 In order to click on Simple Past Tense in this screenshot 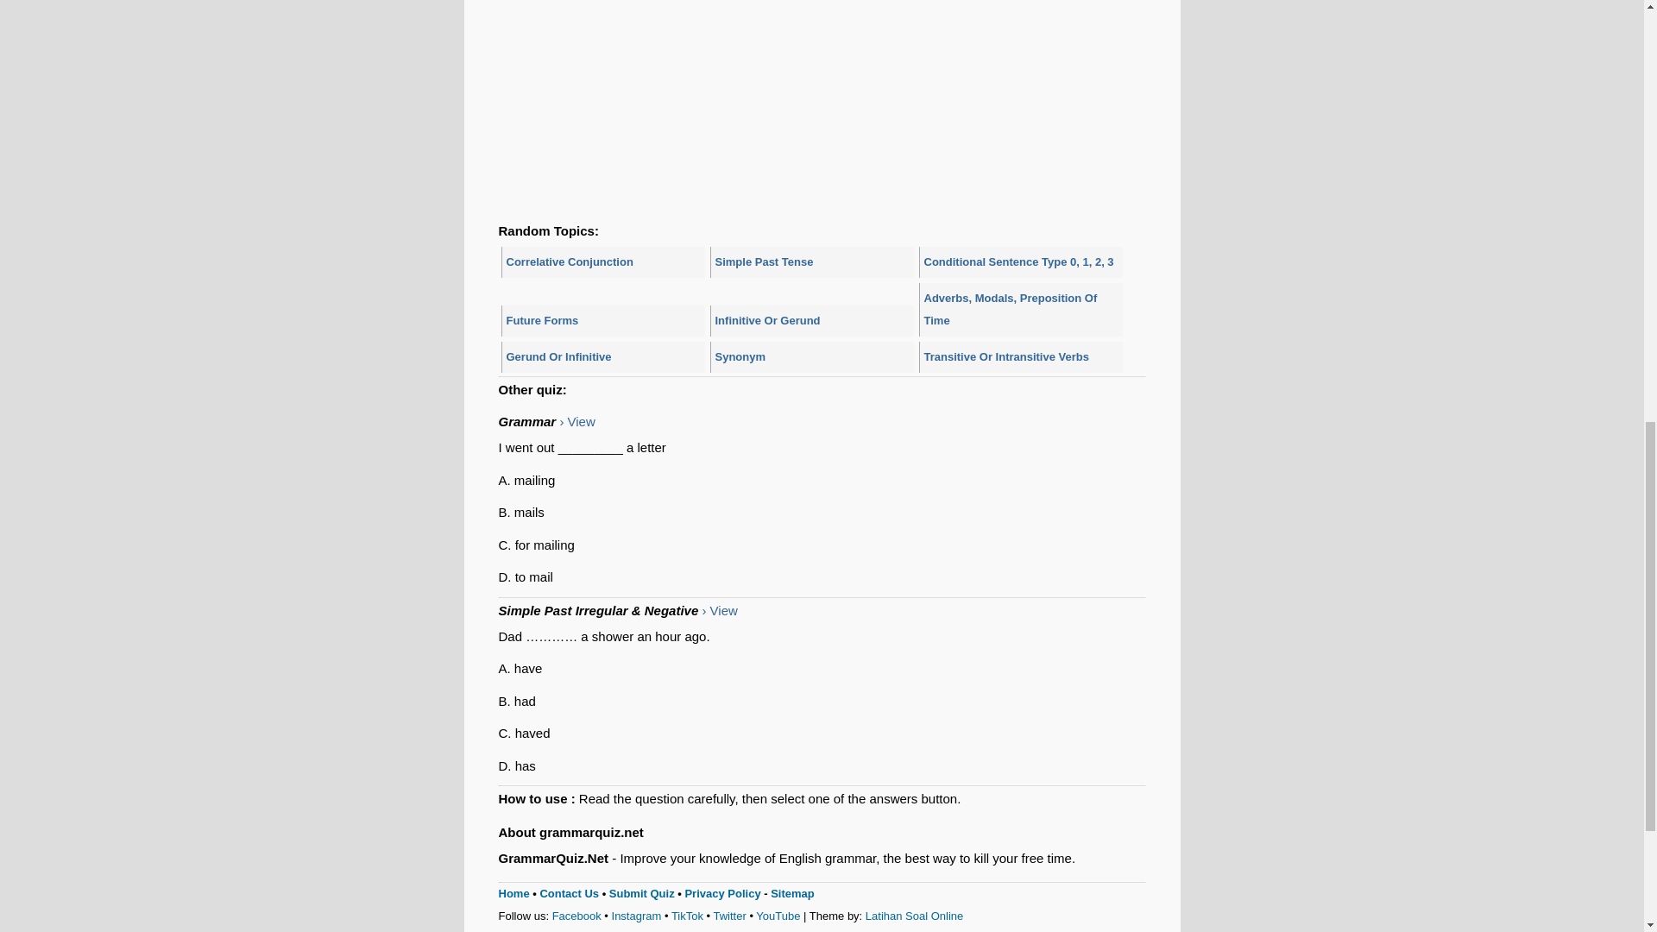, I will do `click(810, 262)`.